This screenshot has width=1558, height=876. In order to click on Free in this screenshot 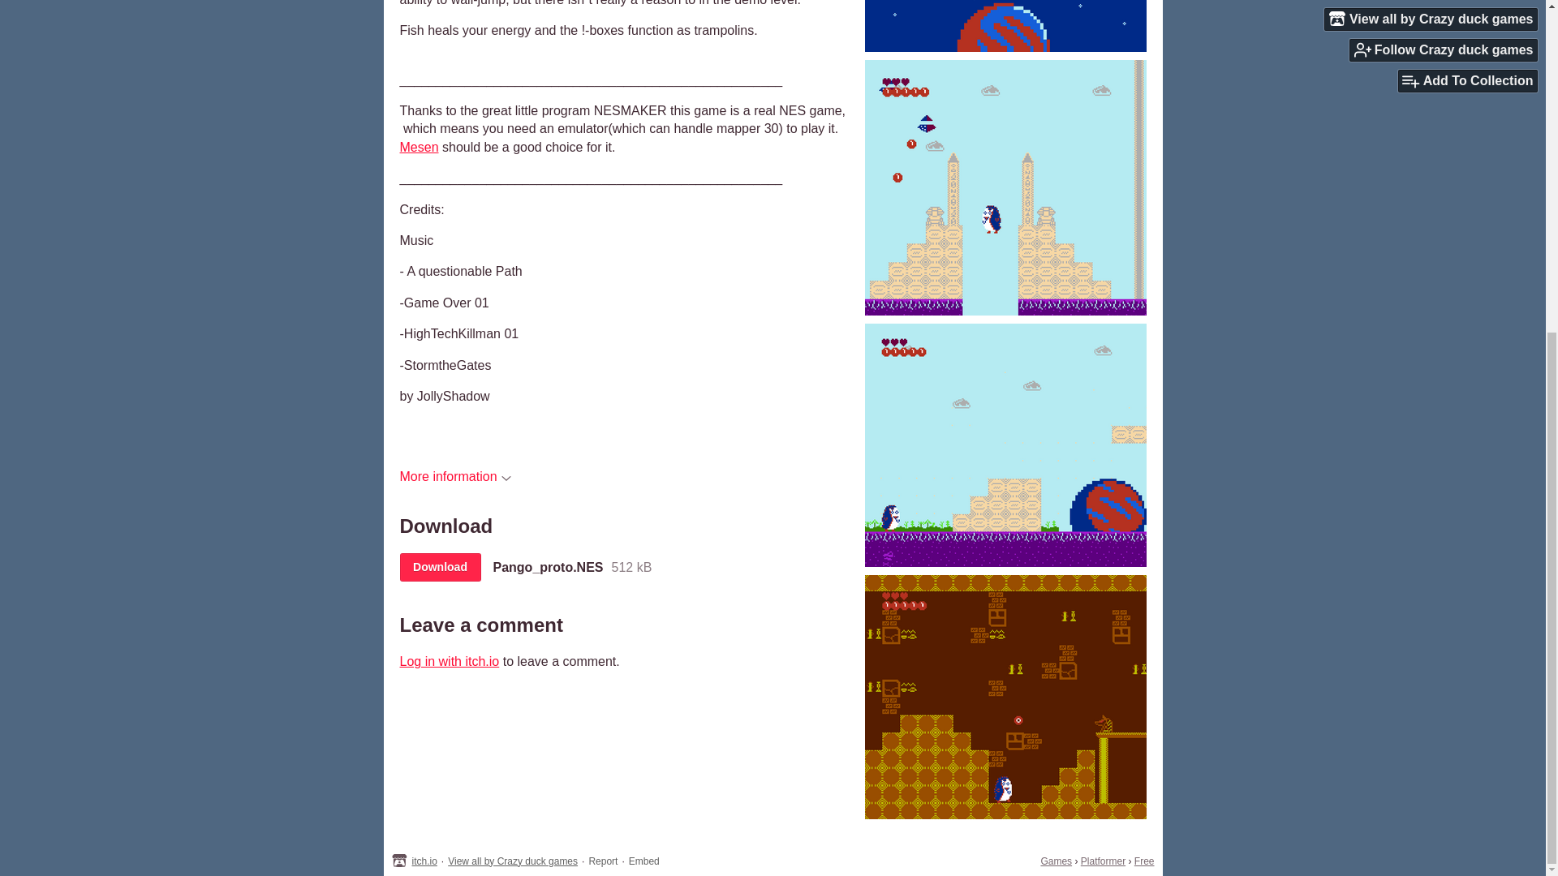, I will do `click(1144, 861)`.